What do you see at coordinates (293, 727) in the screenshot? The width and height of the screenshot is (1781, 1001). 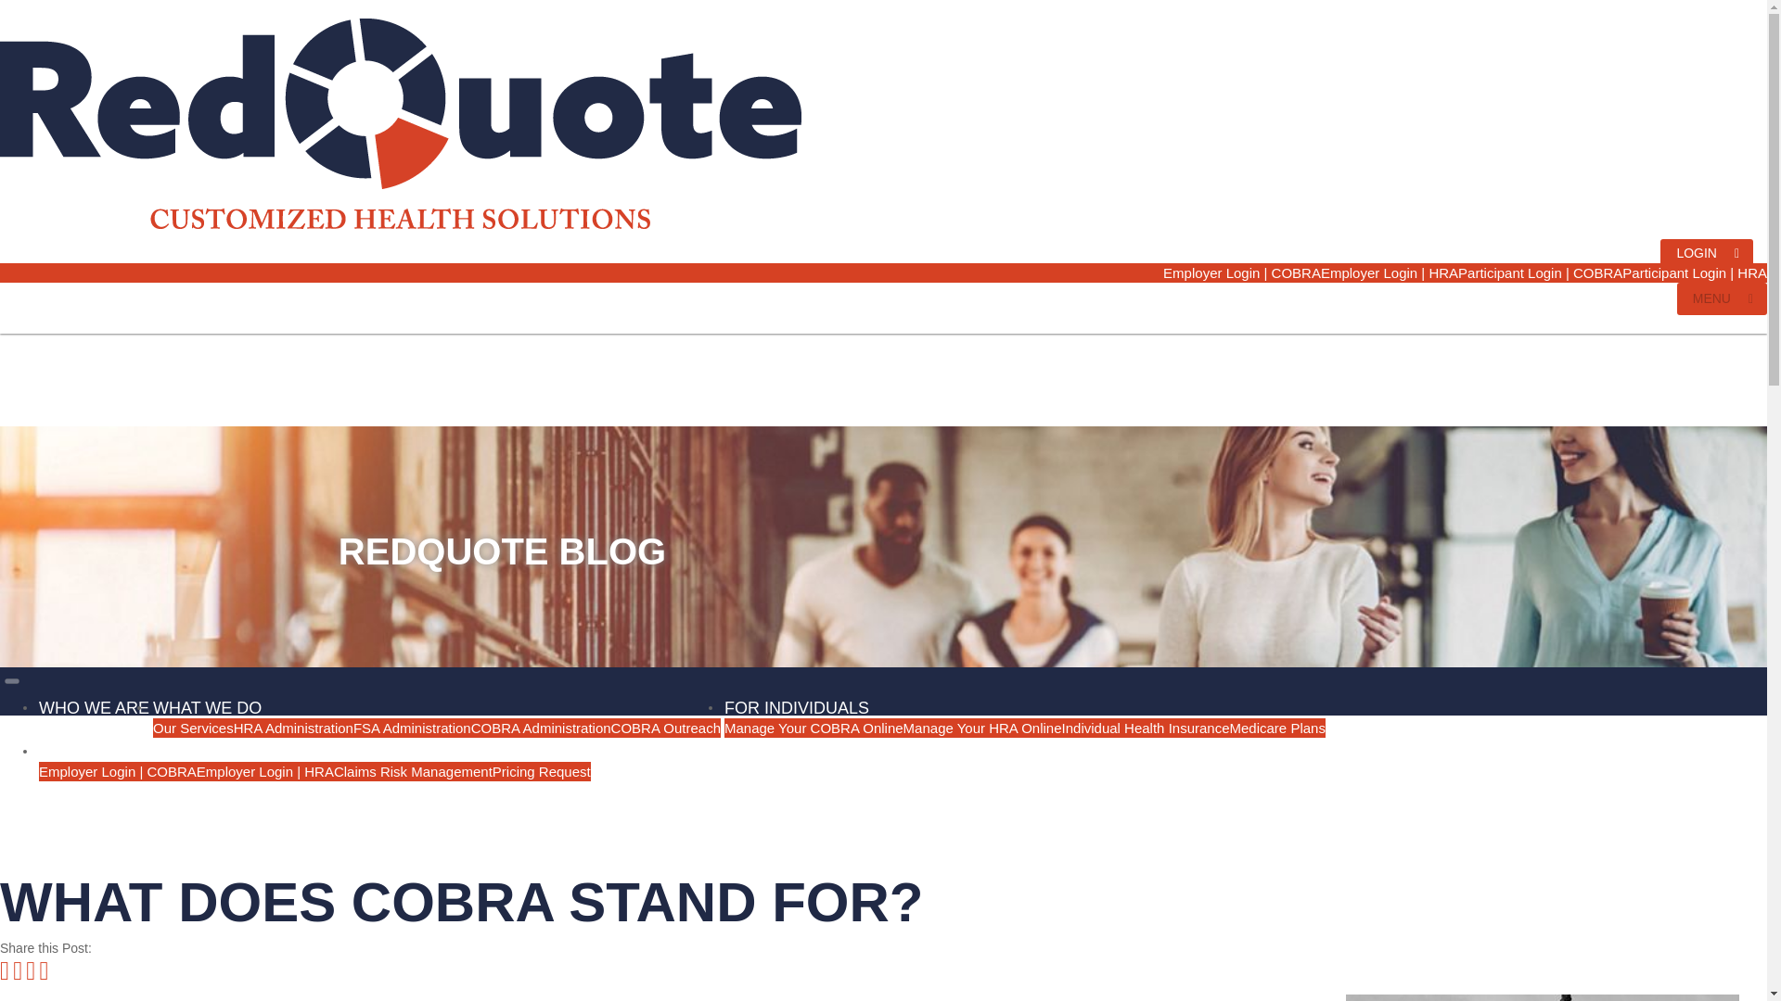 I see `HRA Administration` at bounding box center [293, 727].